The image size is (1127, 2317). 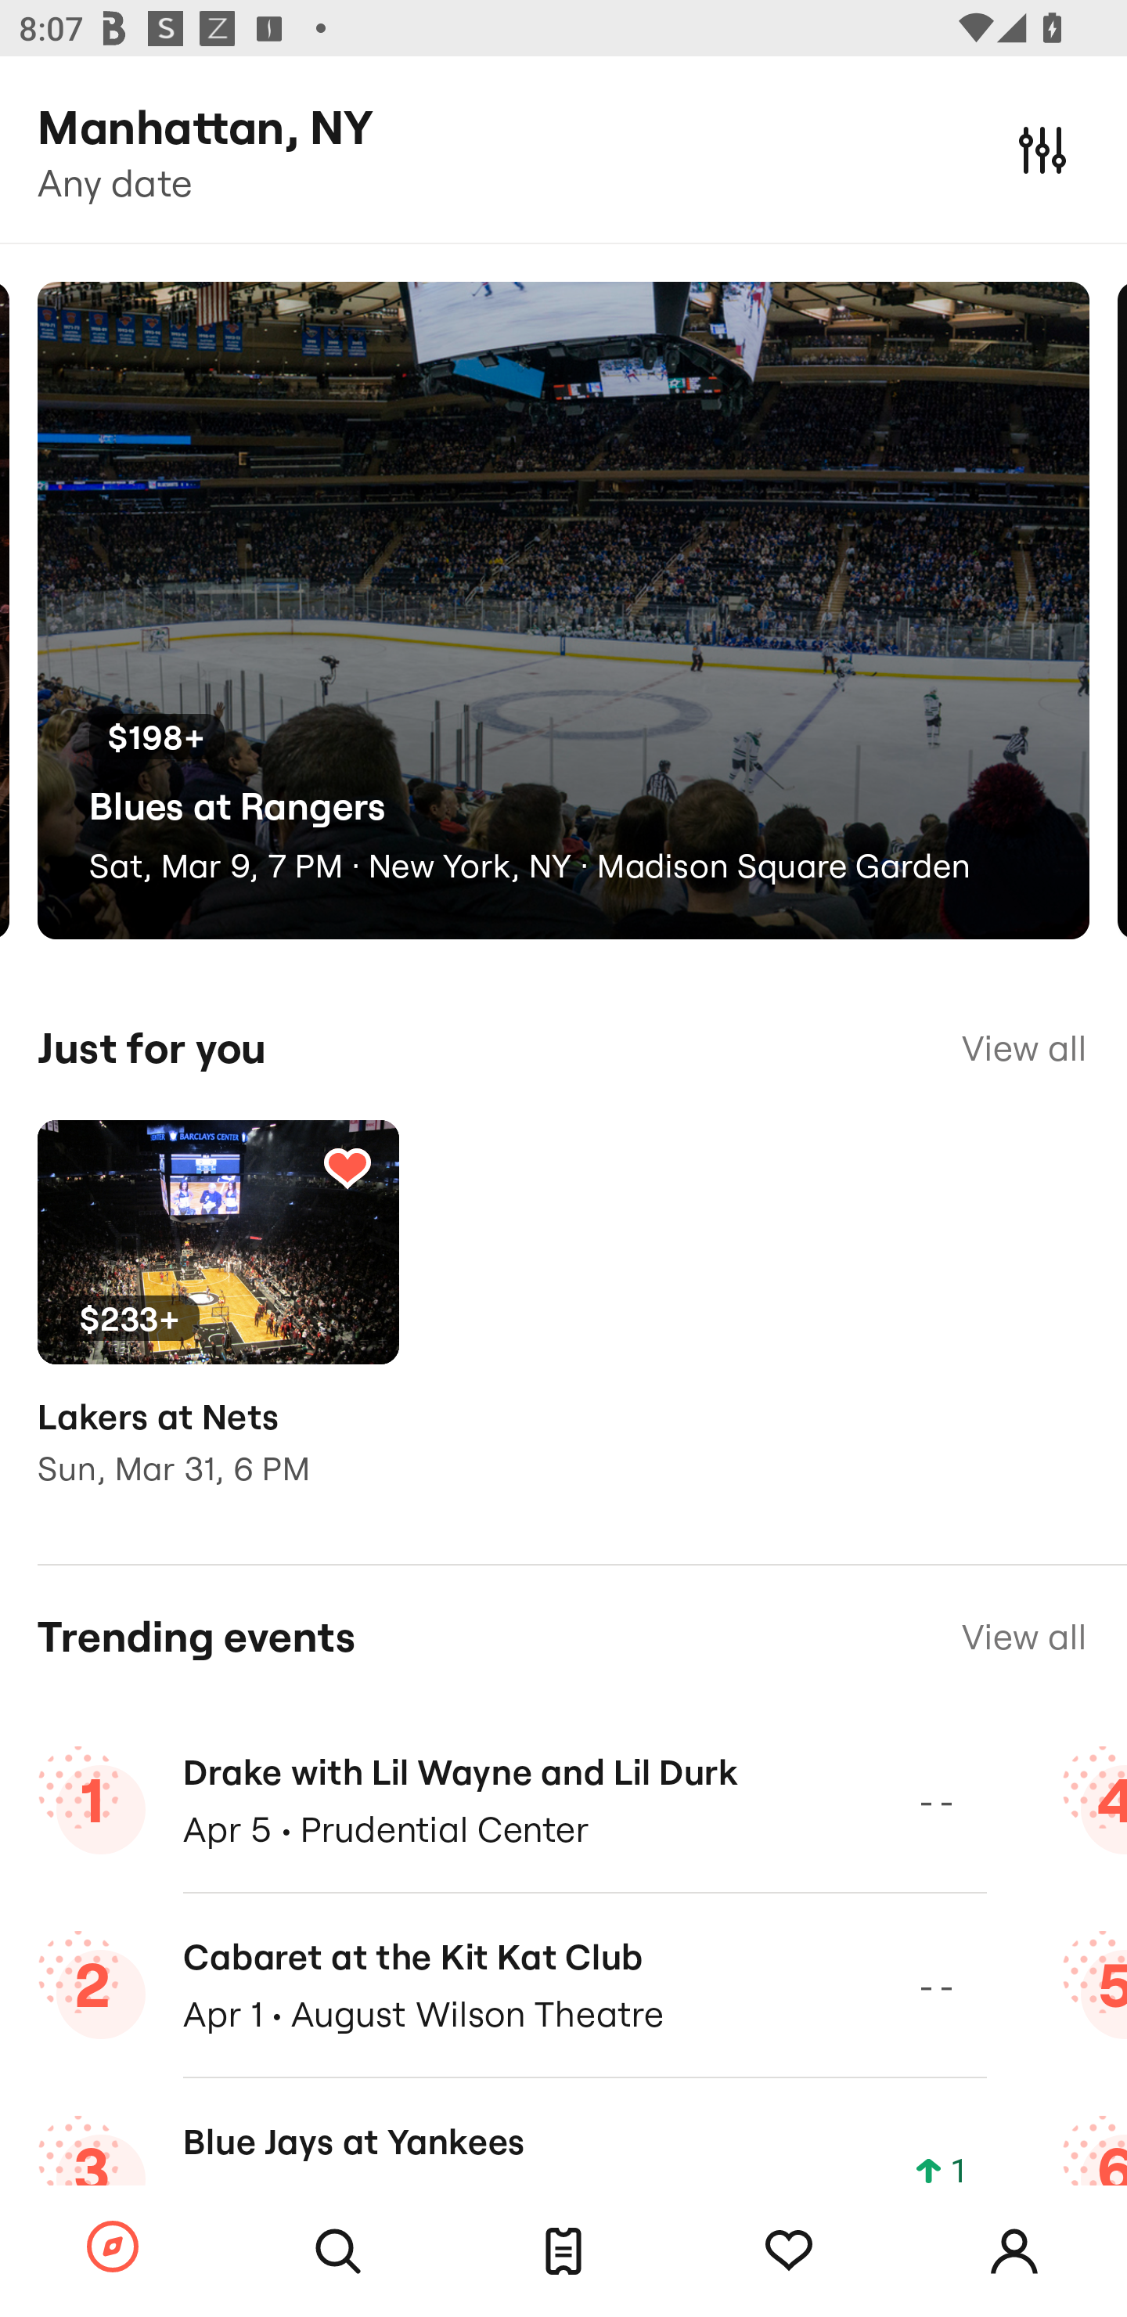 What do you see at coordinates (338, 2251) in the screenshot?
I see `Search` at bounding box center [338, 2251].